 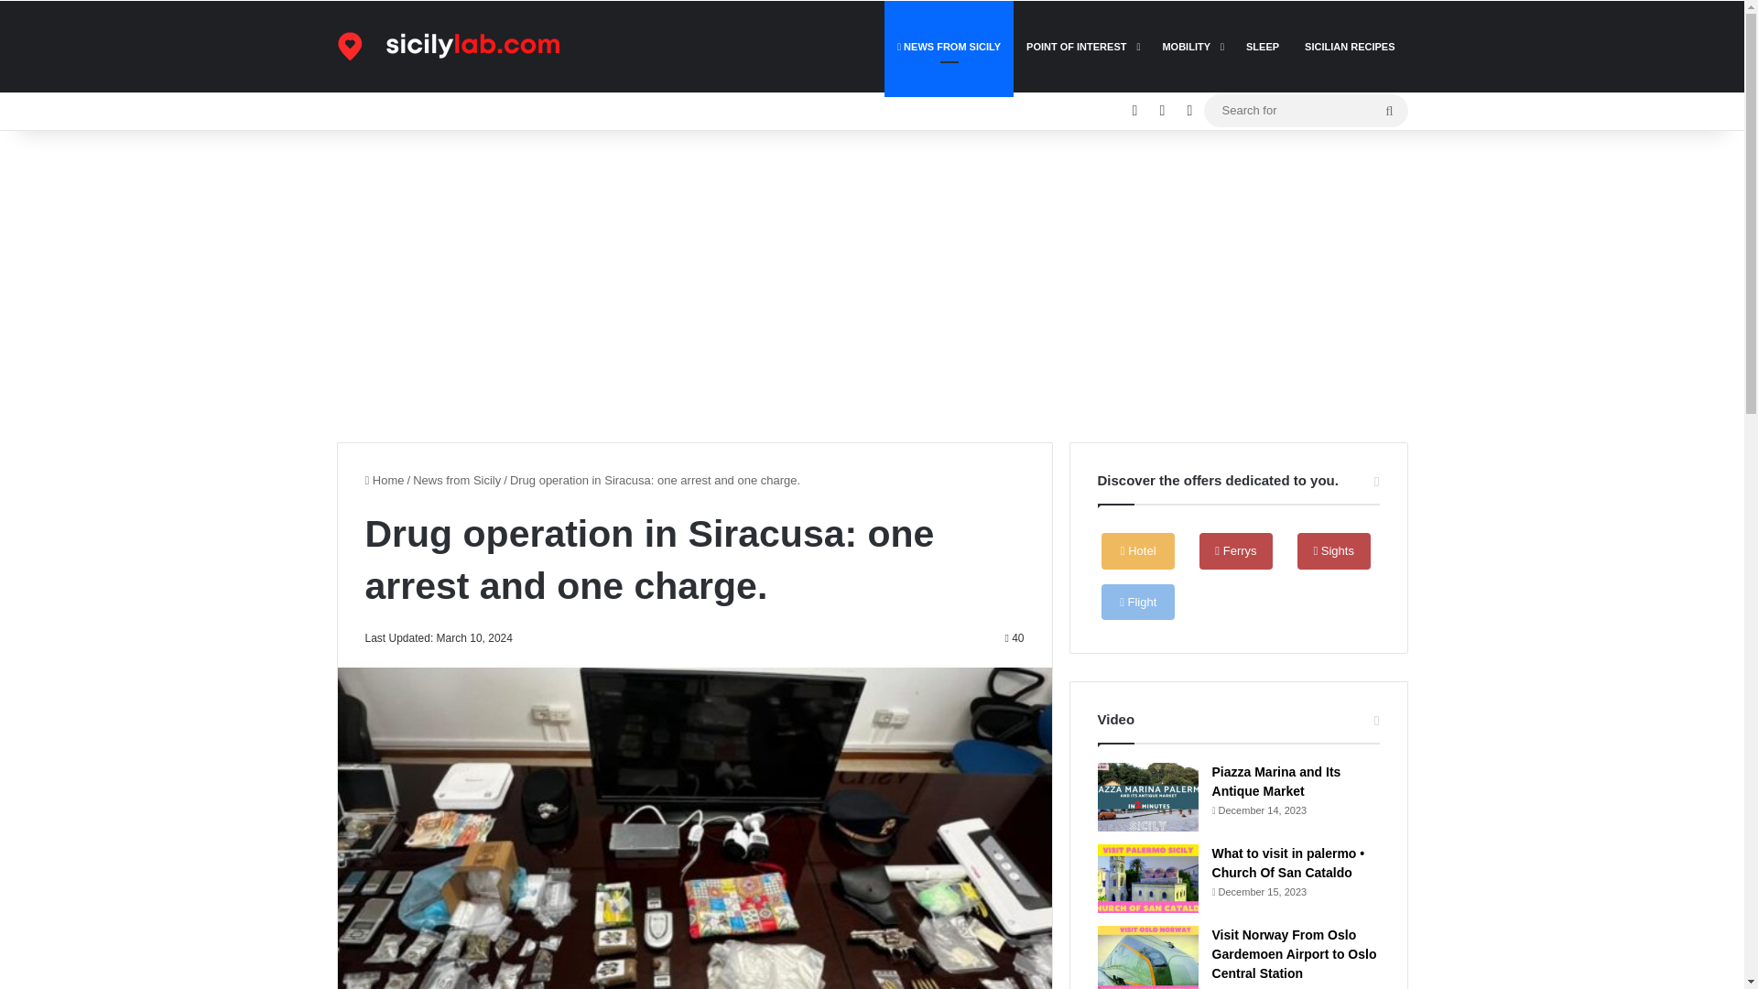 What do you see at coordinates (384, 480) in the screenshot?
I see `Home` at bounding box center [384, 480].